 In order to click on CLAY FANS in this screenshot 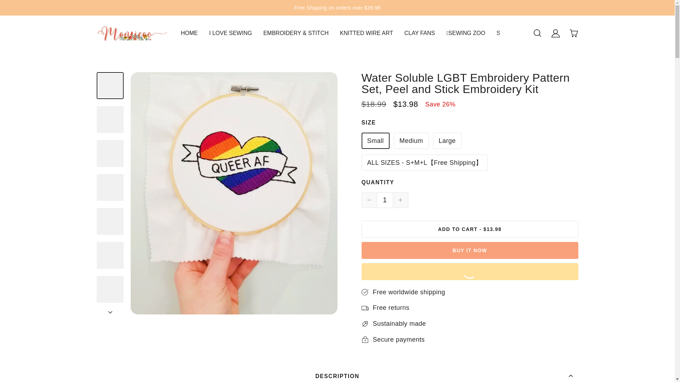, I will do `click(420, 33)`.